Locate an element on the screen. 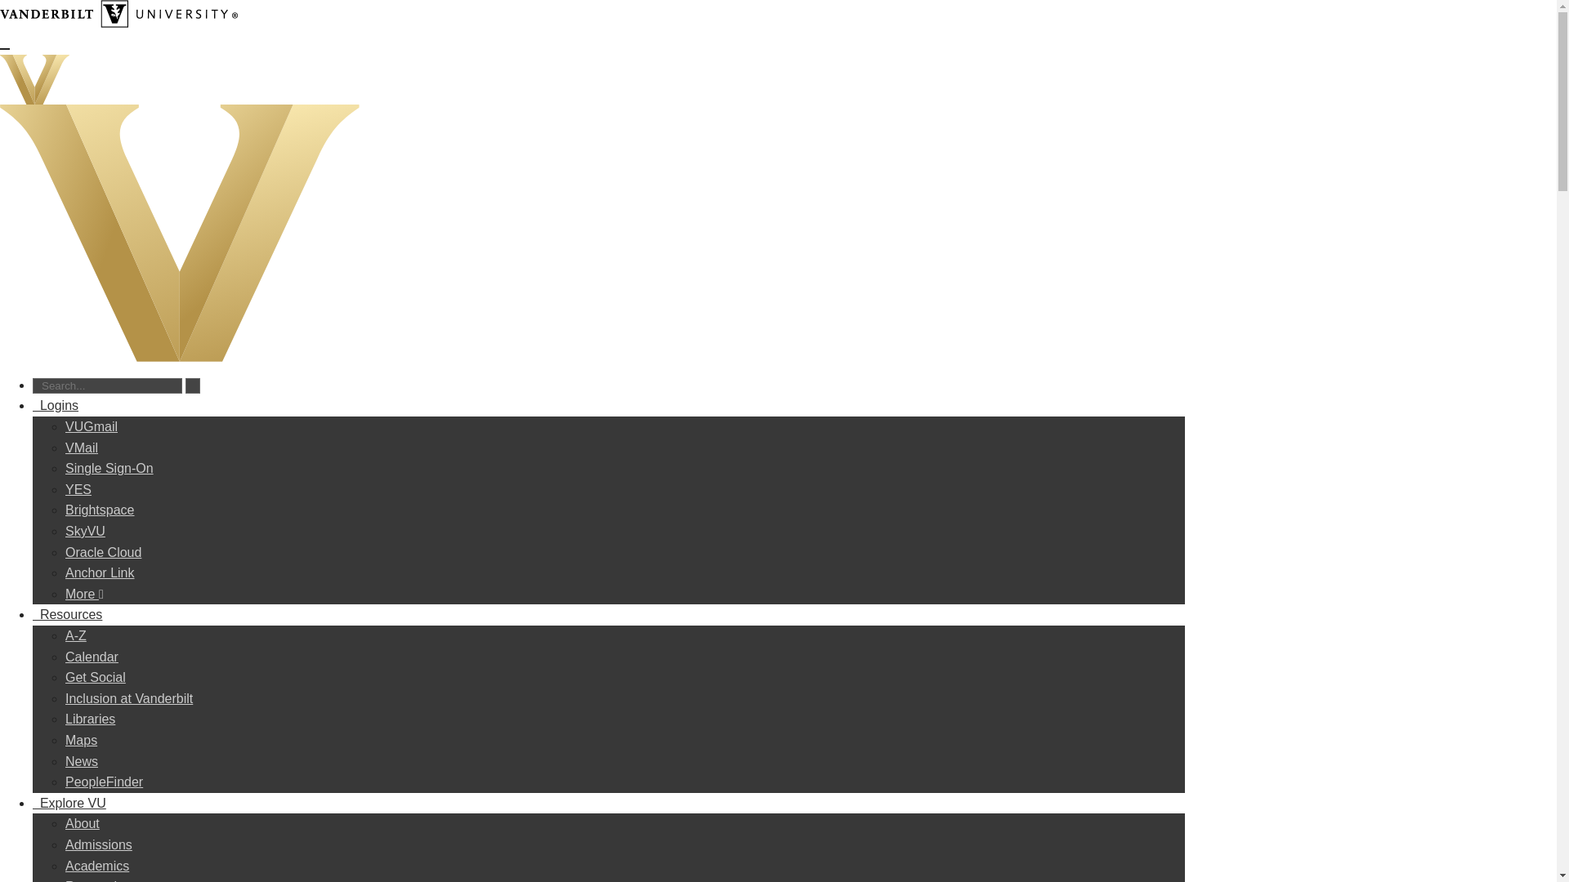 This screenshot has width=1569, height=882. Brightspace is located at coordinates (100, 510).